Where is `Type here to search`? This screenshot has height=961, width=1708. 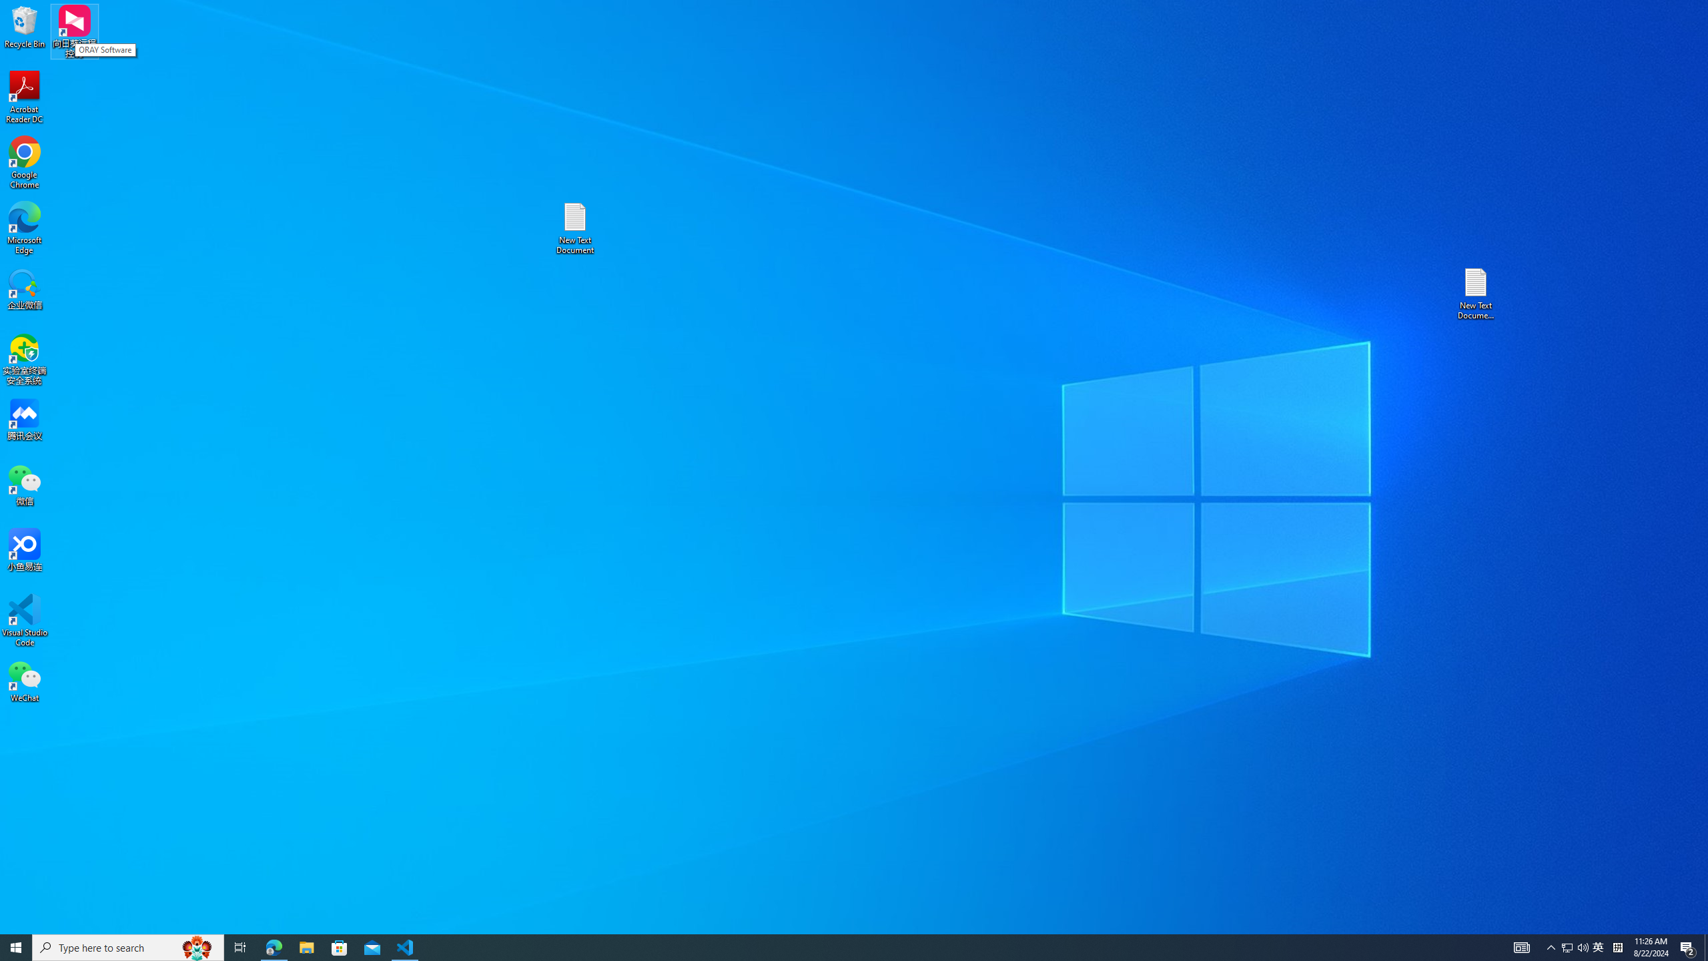 Type here to search is located at coordinates (128, 948).